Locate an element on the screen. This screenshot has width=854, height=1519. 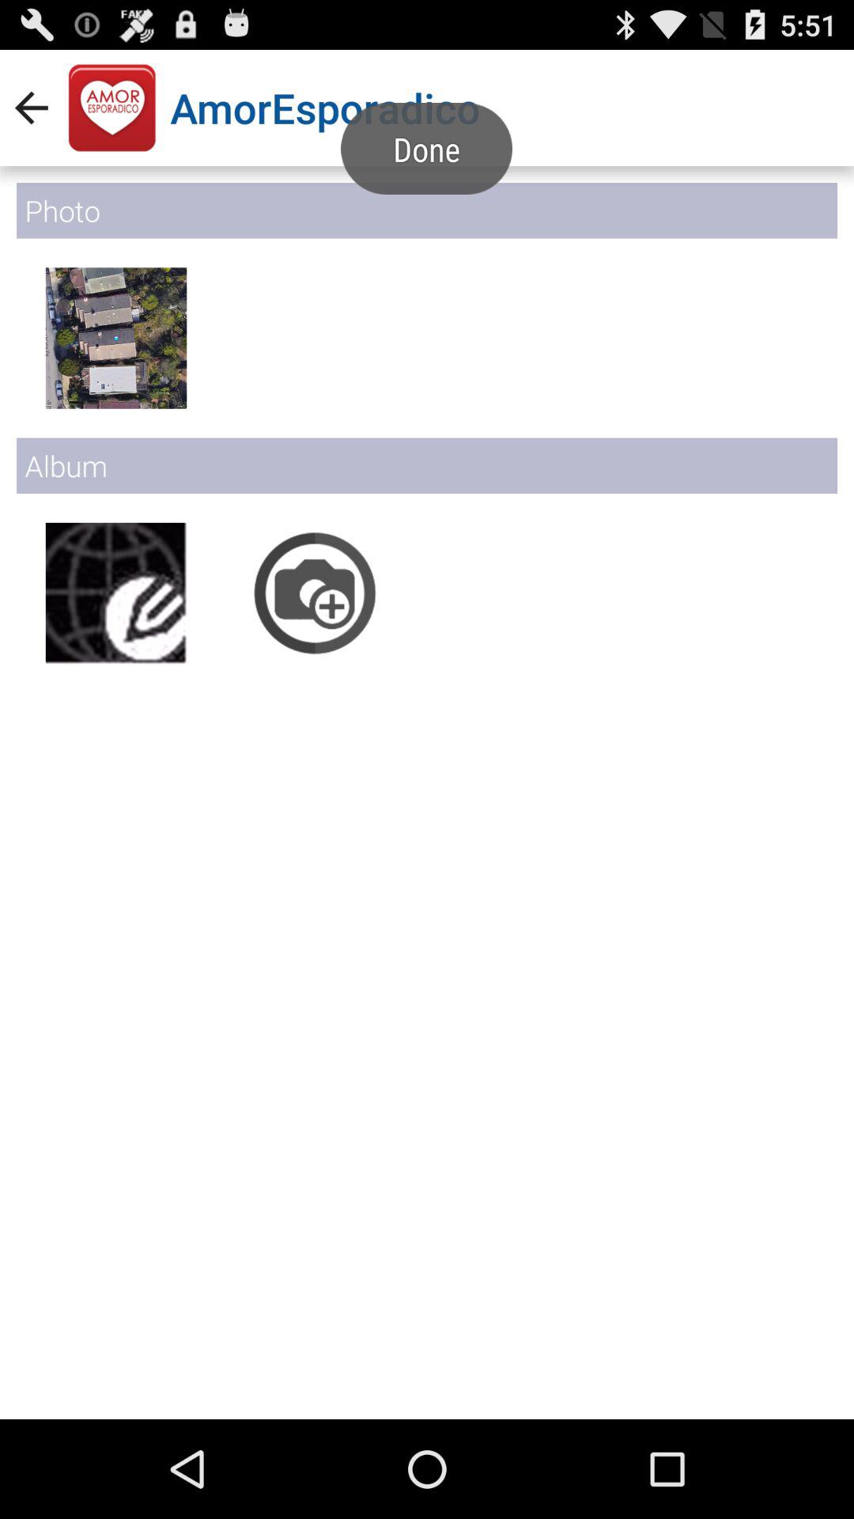
select the first image from the top is located at coordinates (115, 339).